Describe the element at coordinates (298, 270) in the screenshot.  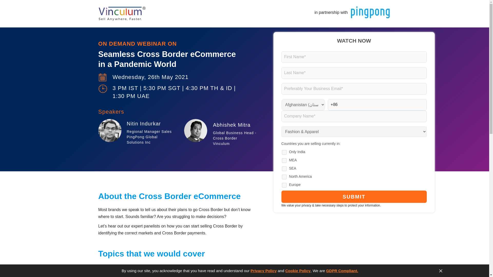
I see `Cookie Policy` at that location.